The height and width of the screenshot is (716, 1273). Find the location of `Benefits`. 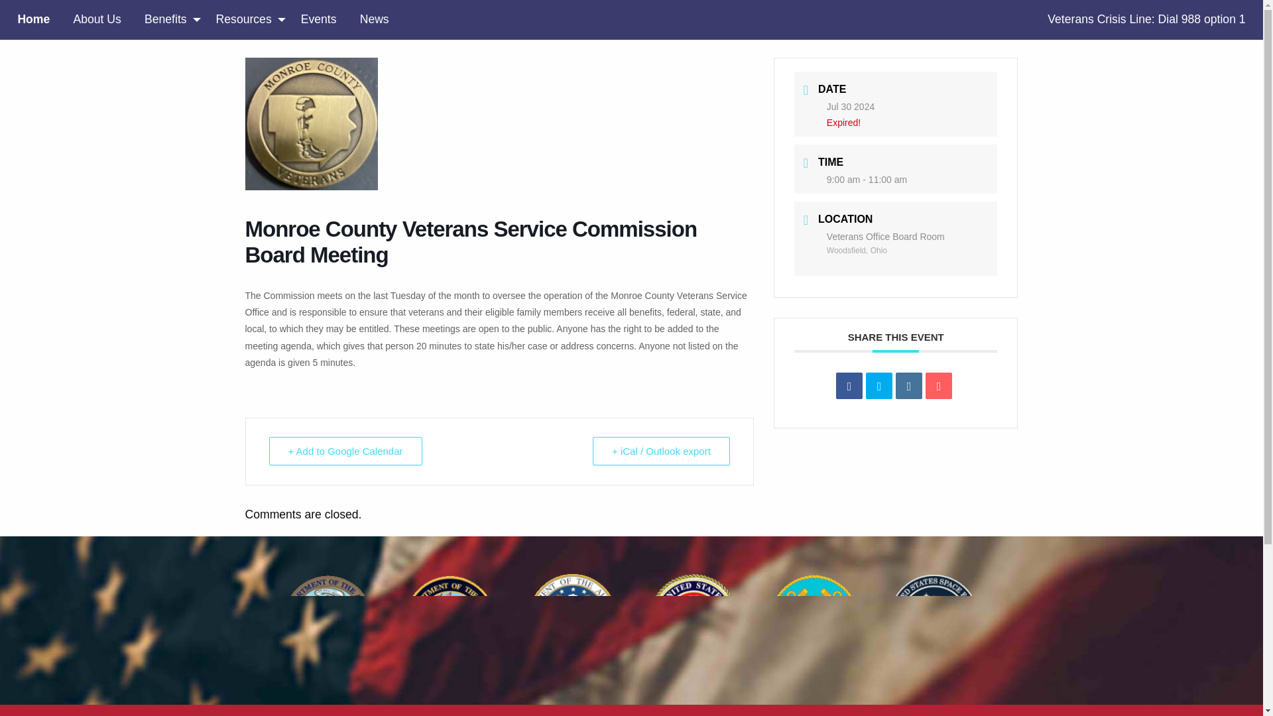

Benefits is located at coordinates (168, 19).